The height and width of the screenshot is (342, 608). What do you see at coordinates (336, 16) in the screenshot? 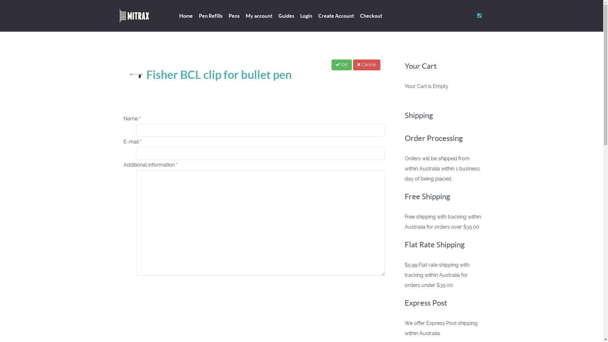
I see `Create Account` at bounding box center [336, 16].